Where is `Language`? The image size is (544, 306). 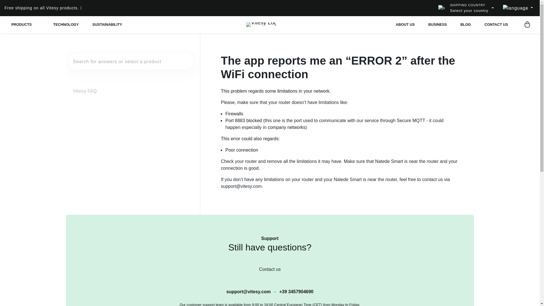
Language is located at coordinates (518, 8).